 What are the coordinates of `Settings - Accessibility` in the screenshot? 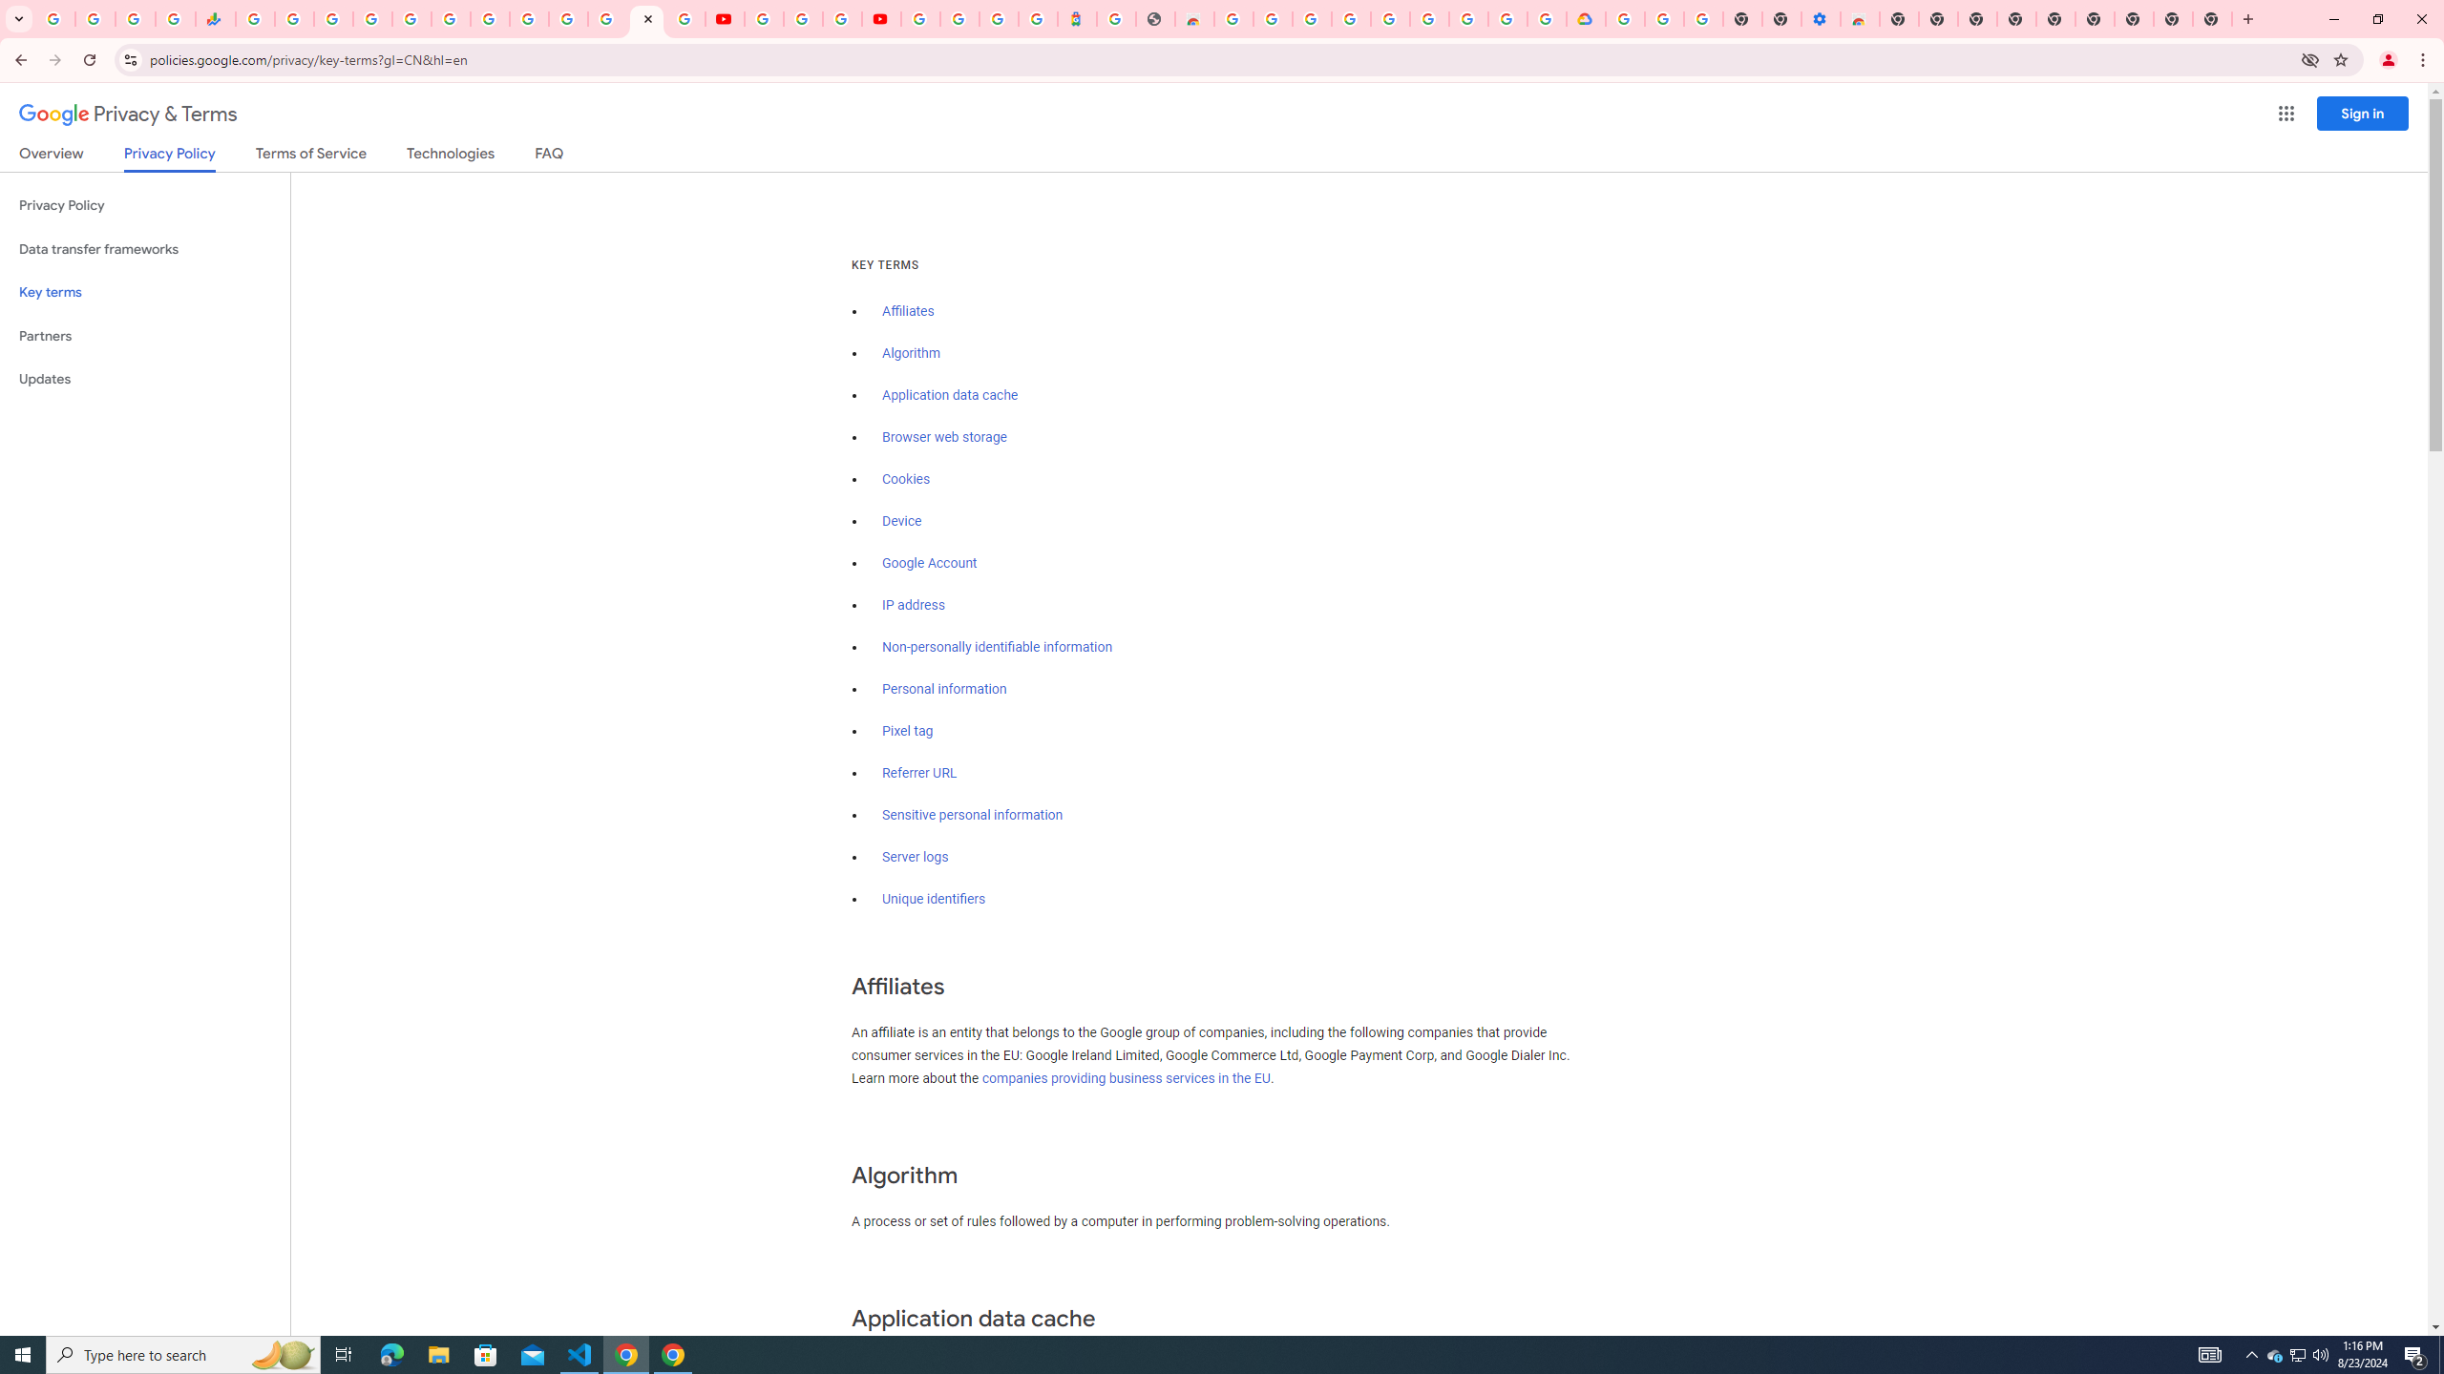 It's located at (1822, 19).